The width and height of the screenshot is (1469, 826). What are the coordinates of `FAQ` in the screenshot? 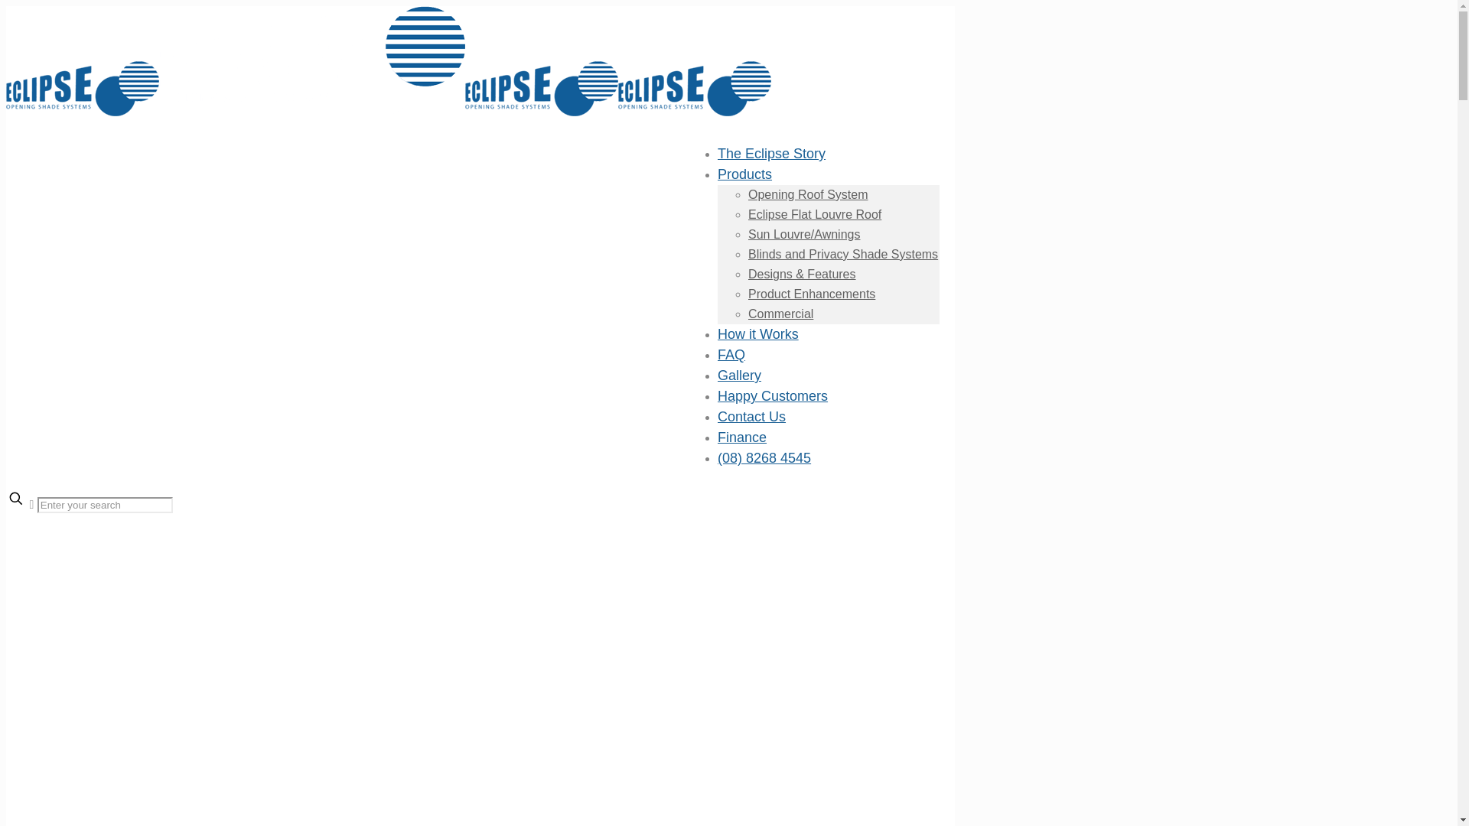 It's located at (731, 355).